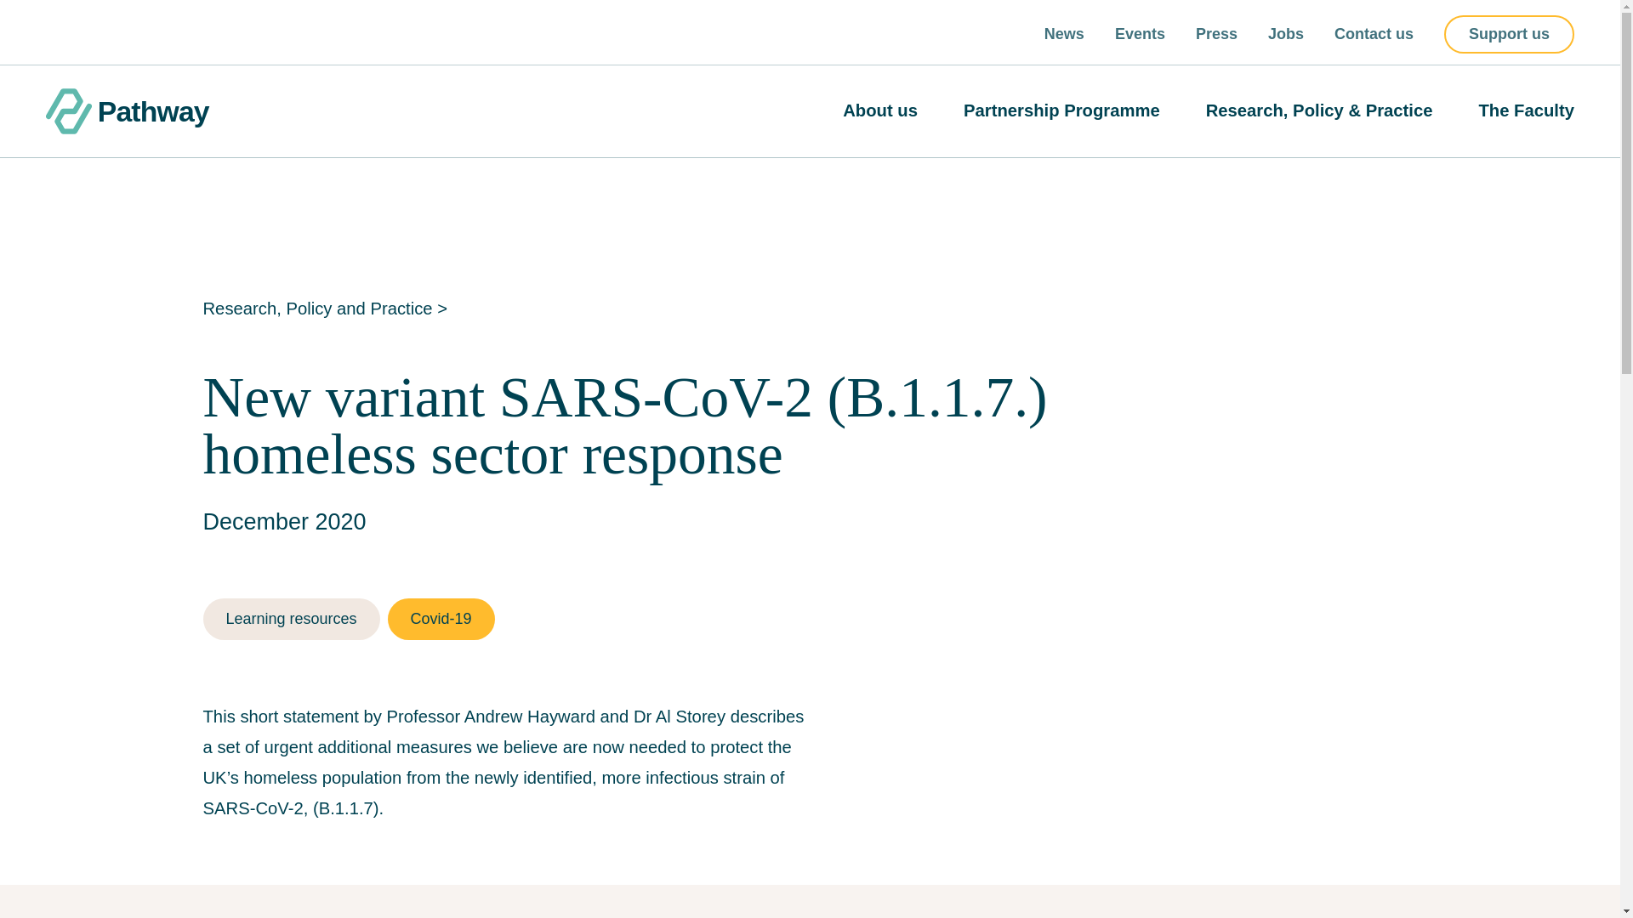  What do you see at coordinates (127, 110) in the screenshot?
I see `Pathway` at bounding box center [127, 110].